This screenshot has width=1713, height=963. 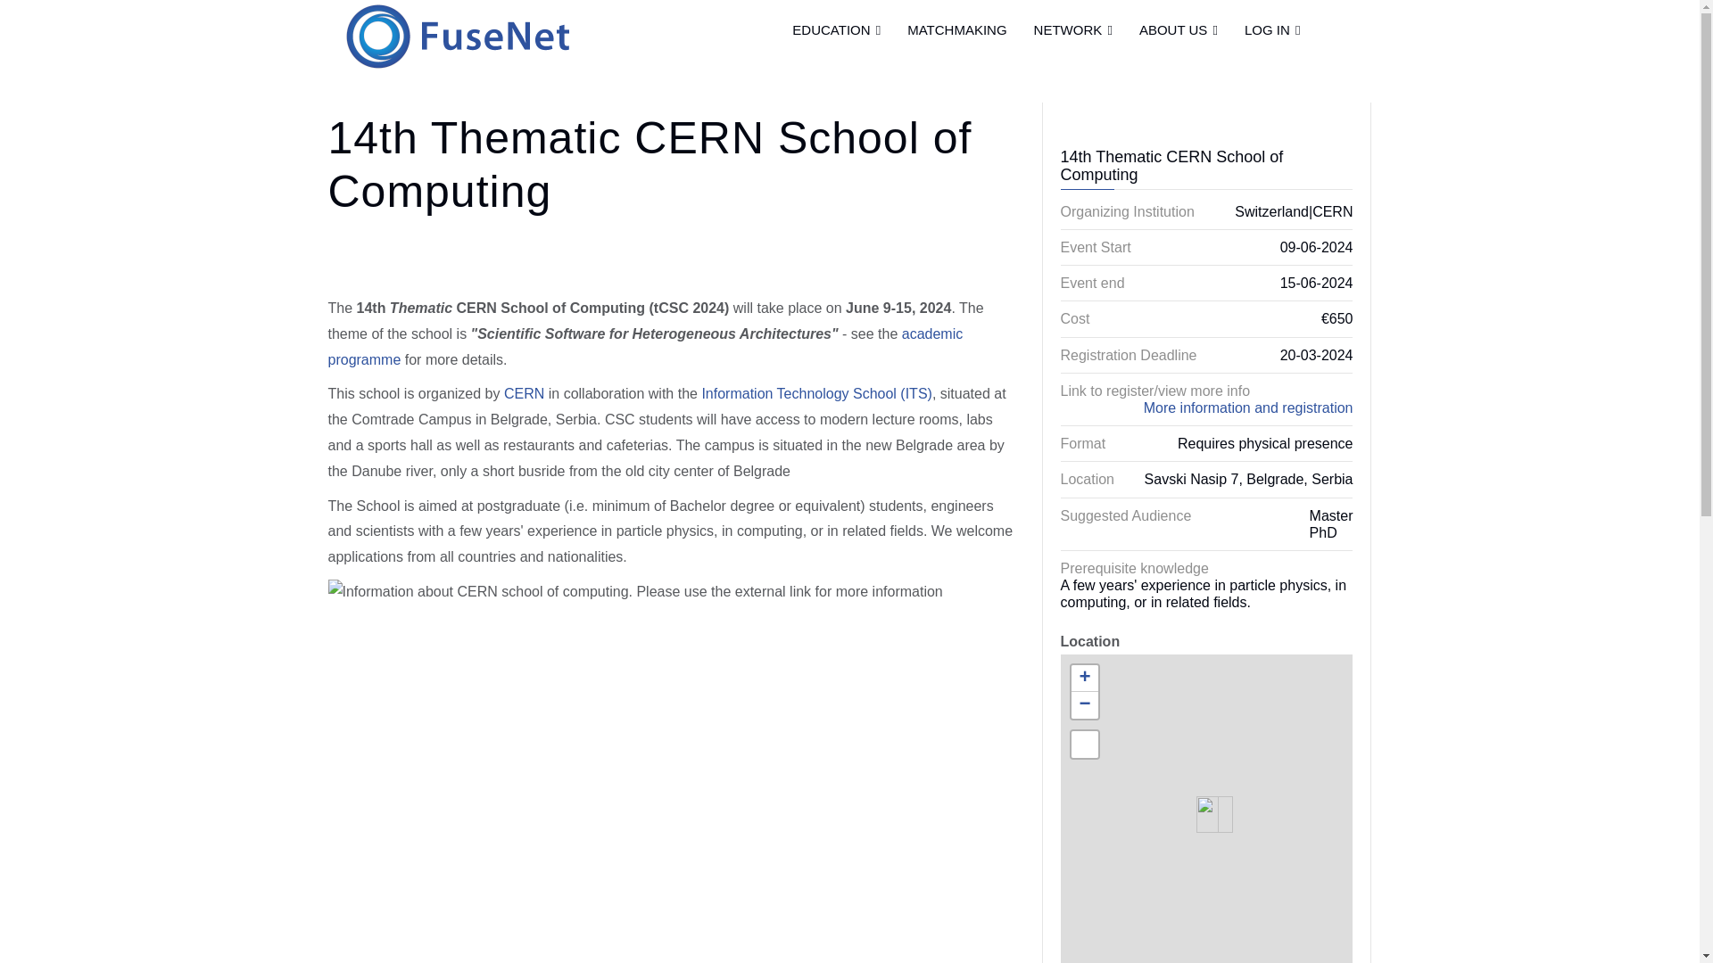 What do you see at coordinates (1272, 29) in the screenshot?
I see `LOG IN` at bounding box center [1272, 29].